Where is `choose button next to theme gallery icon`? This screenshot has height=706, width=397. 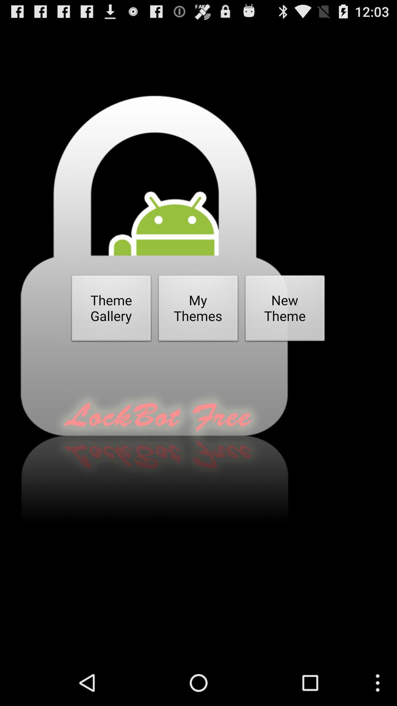
choose button next to theme gallery icon is located at coordinates (198, 310).